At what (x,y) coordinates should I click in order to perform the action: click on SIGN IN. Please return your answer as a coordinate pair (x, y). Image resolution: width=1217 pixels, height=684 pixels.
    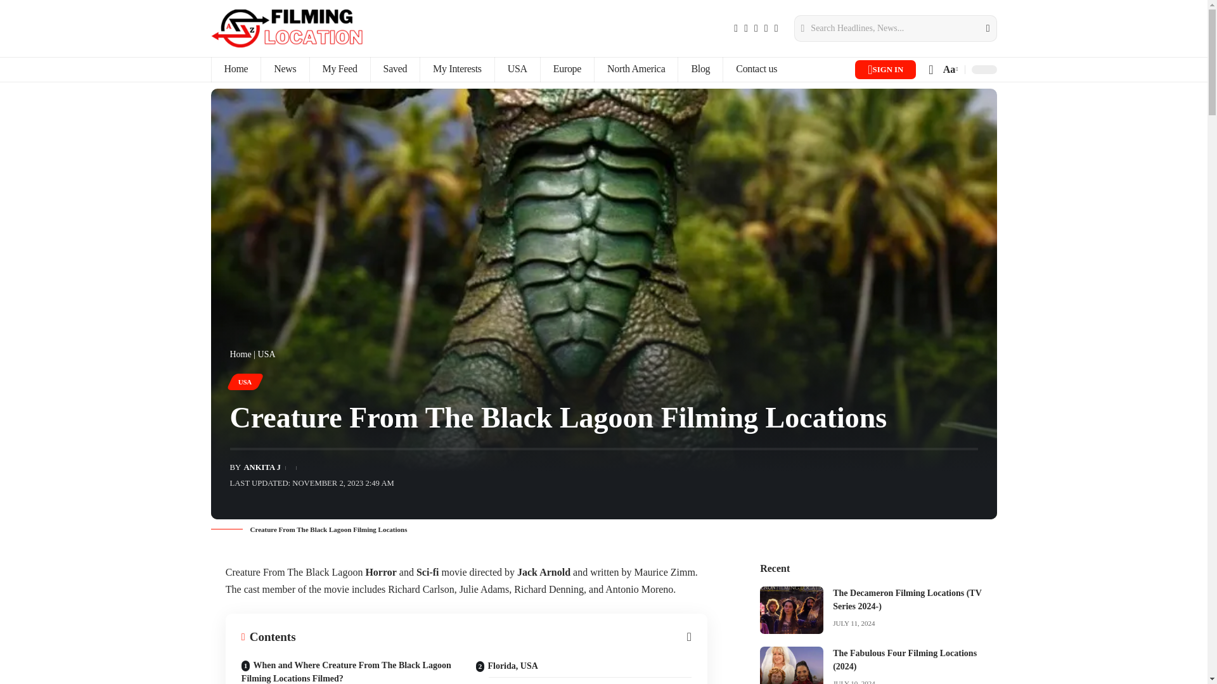
    Looking at the image, I should click on (885, 70).